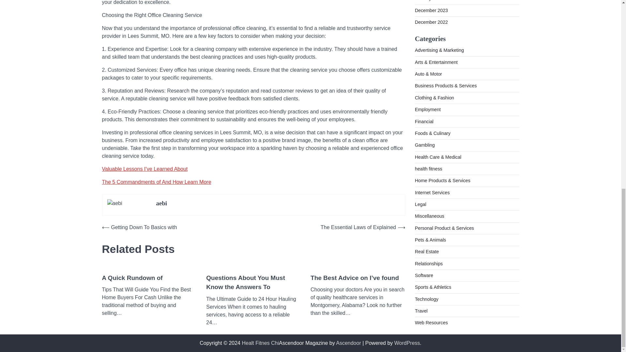 The height and width of the screenshot is (352, 626). Describe the element at coordinates (425, 37) in the screenshot. I see `Gambling` at that location.